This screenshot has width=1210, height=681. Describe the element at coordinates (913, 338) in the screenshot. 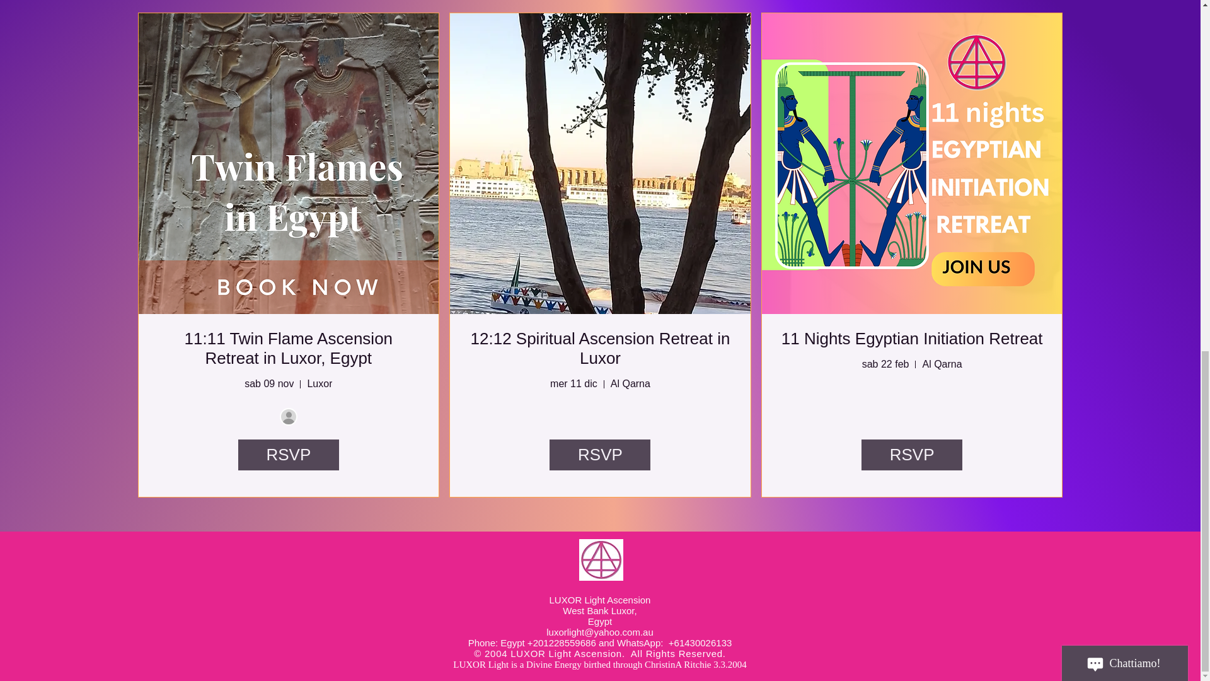

I see `11 Nights Egyptian Initiation Retreat` at that location.